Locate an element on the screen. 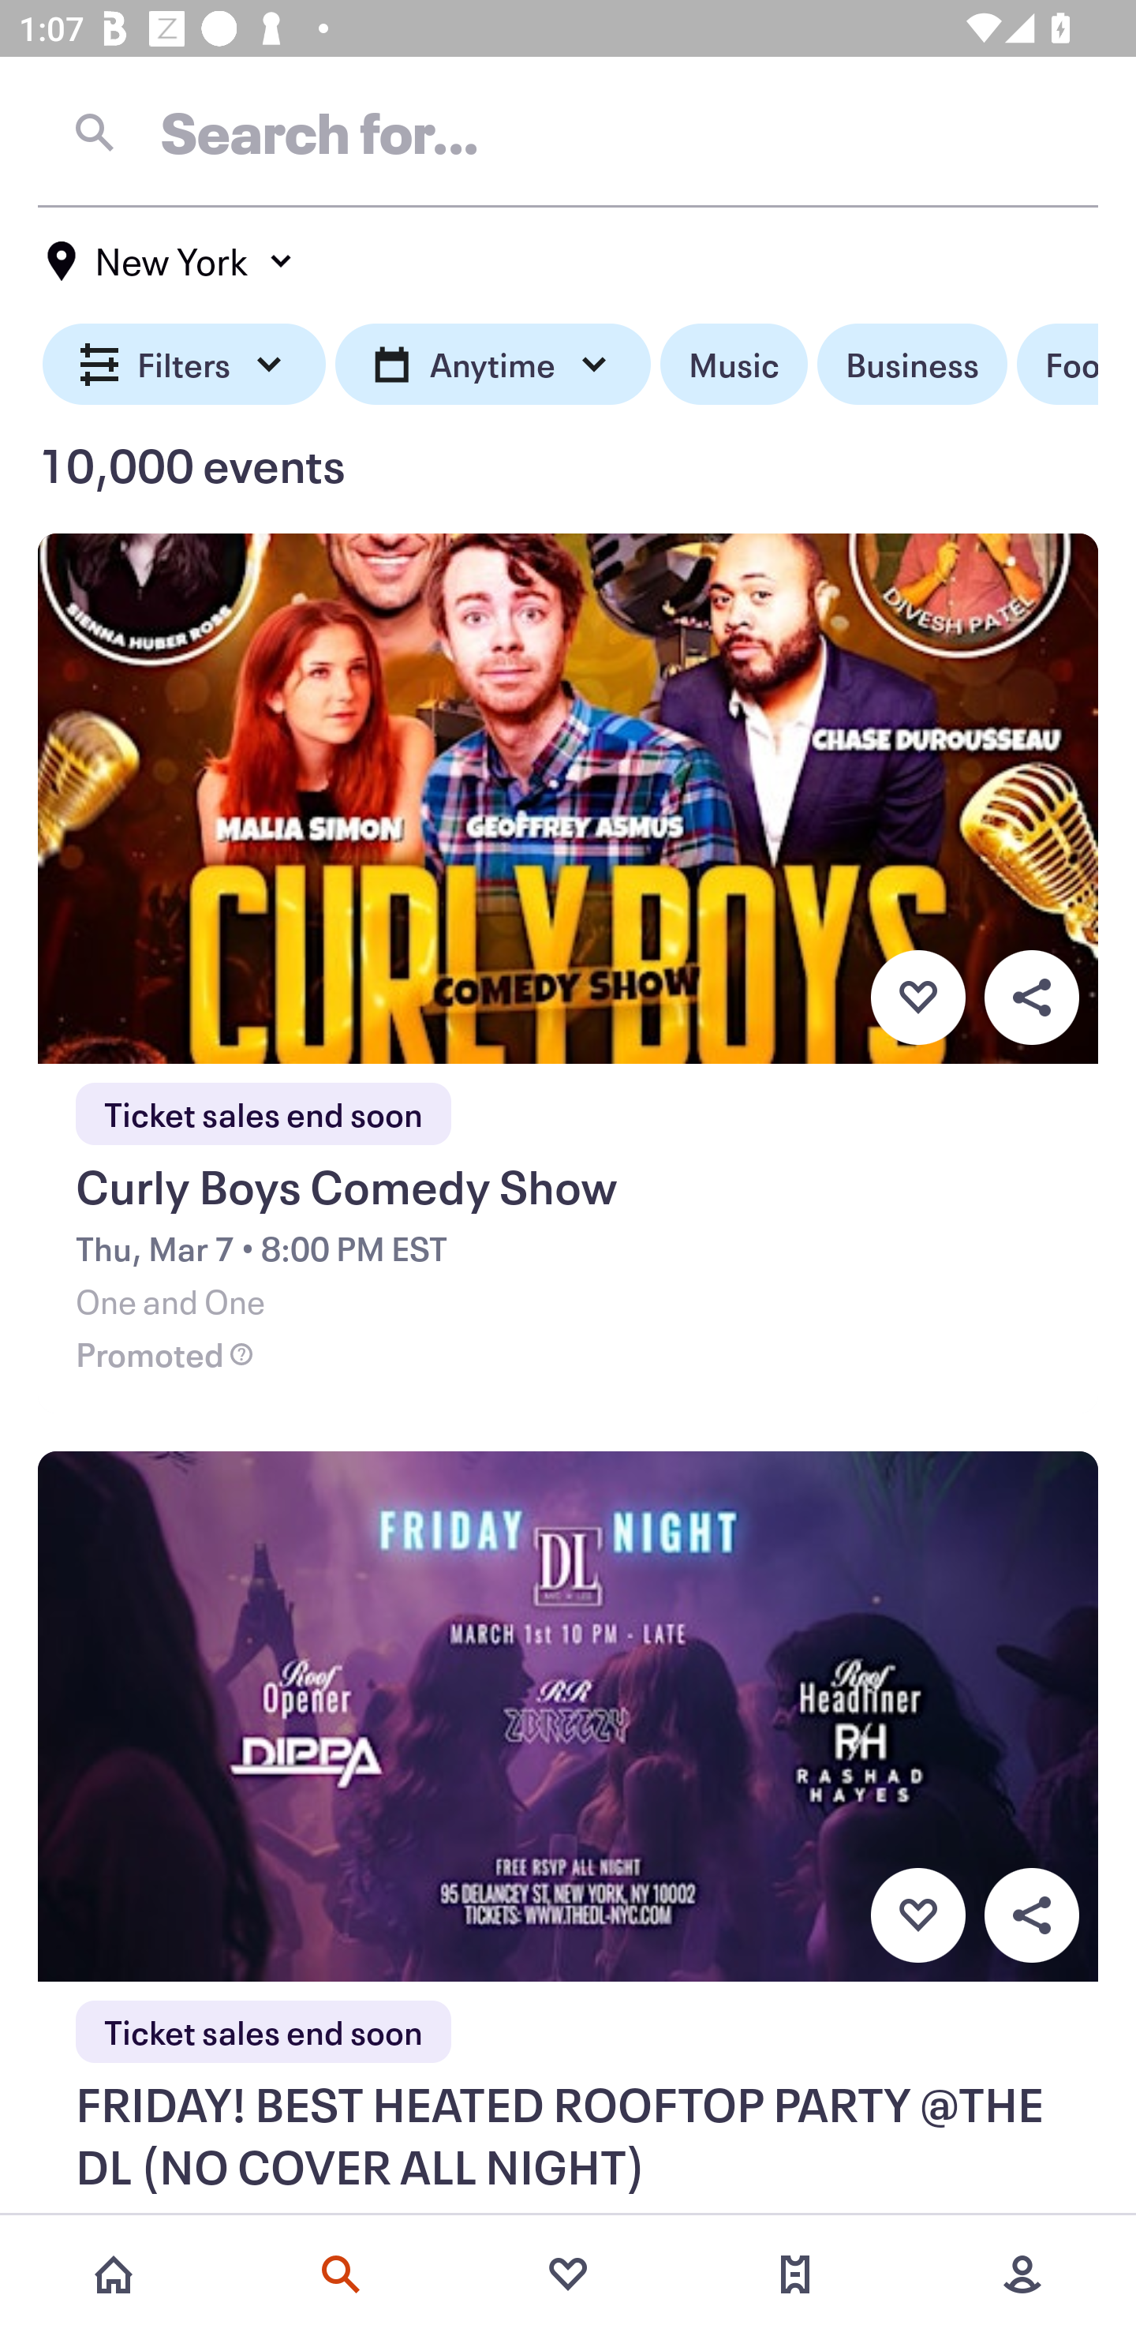  More is located at coordinates (1022, 2274).